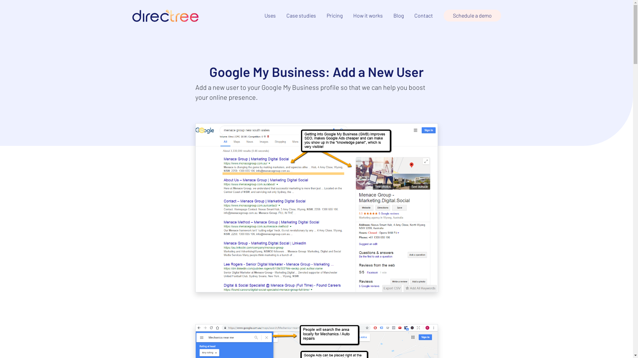 The width and height of the screenshot is (638, 358). I want to click on Schedule a demo, so click(472, 16).